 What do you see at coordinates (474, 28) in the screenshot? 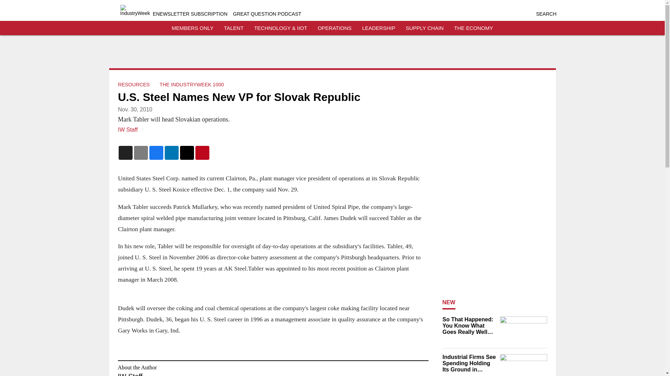
I see `THE ECONOMY` at bounding box center [474, 28].